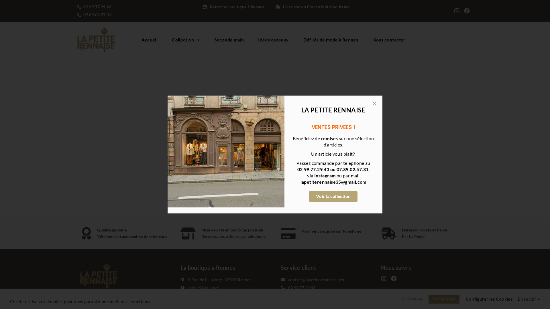  What do you see at coordinates (325, 296) in the screenshot?
I see `07 89 02 57 31` at bounding box center [325, 296].